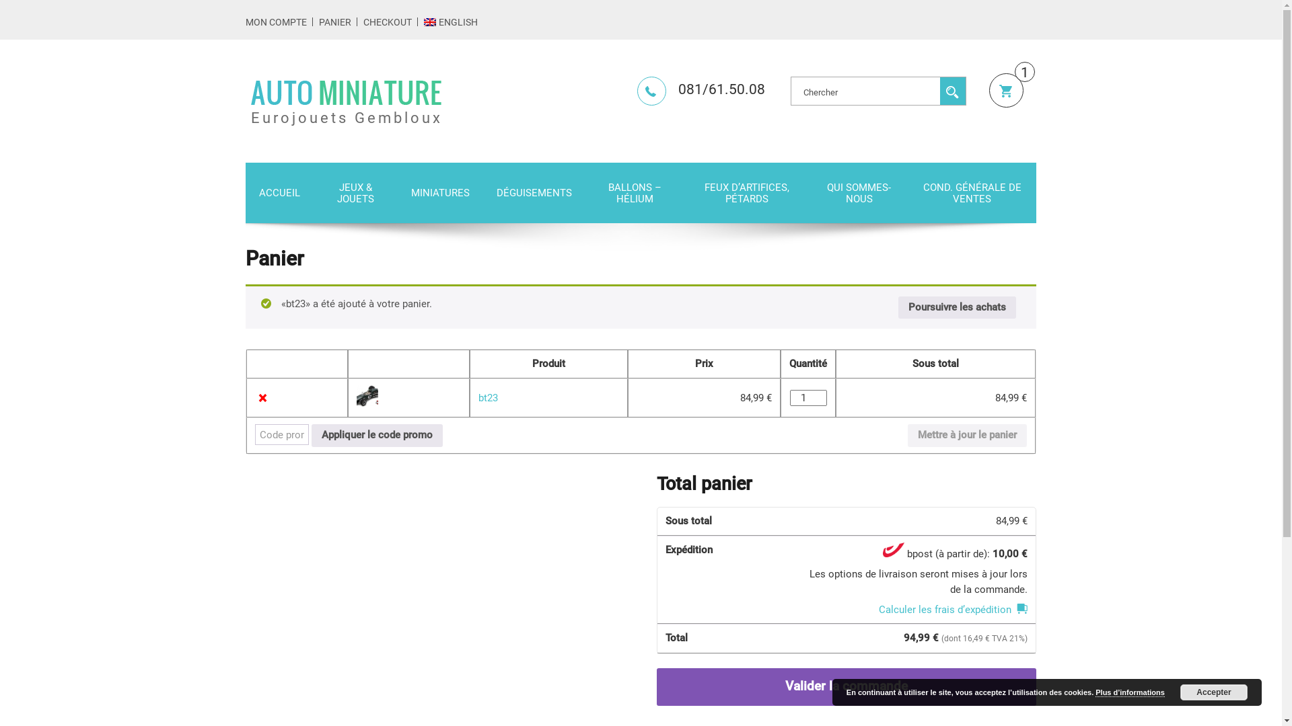 The image size is (1292, 726). What do you see at coordinates (489, 398) in the screenshot?
I see `bt23` at bounding box center [489, 398].